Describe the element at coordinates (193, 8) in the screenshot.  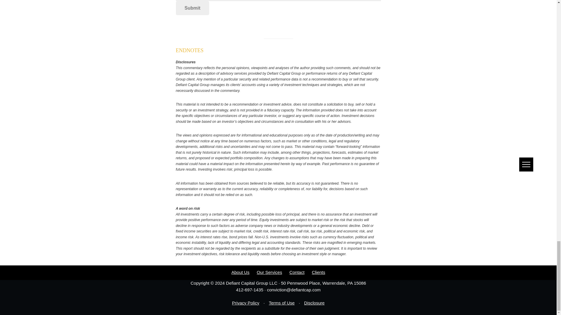
I see `Submit` at that location.